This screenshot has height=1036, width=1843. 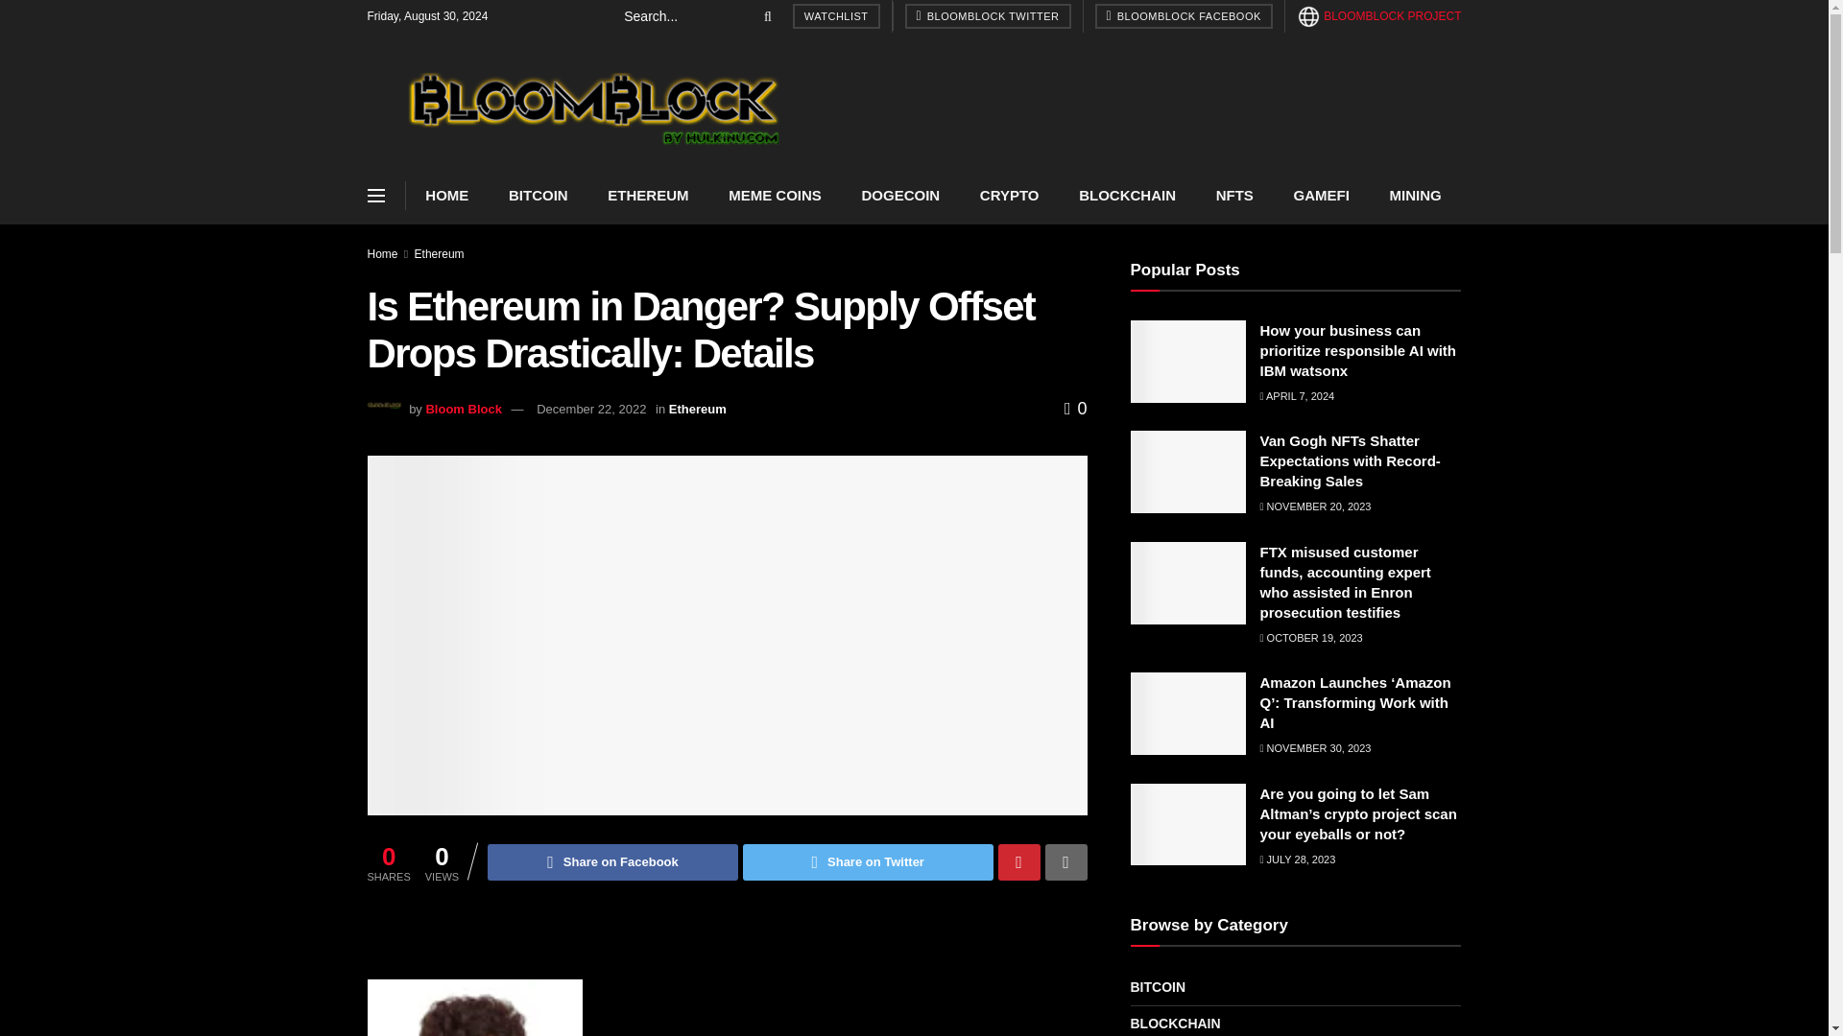 What do you see at coordinates (697, 409) in the screenshot?
I see `Ethereum` at bounding box center [697, 409].